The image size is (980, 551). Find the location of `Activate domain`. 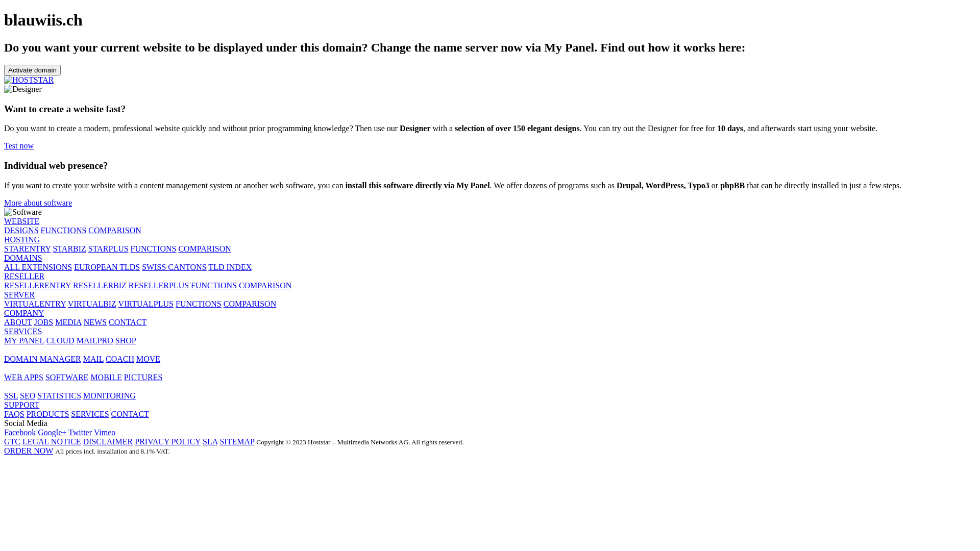

Activate domain is located at coordinates (33, 70).